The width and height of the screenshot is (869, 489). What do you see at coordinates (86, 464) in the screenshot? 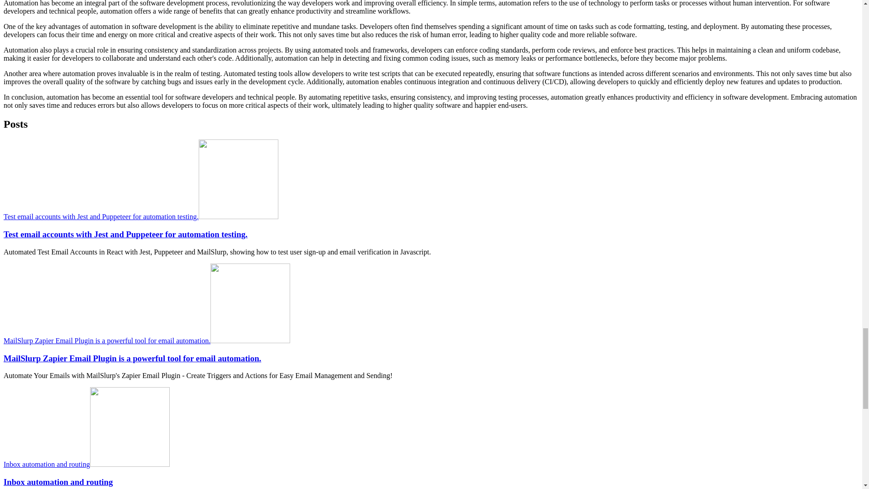
I see `Inbox automation and routing` at bounding box center [86, 464].